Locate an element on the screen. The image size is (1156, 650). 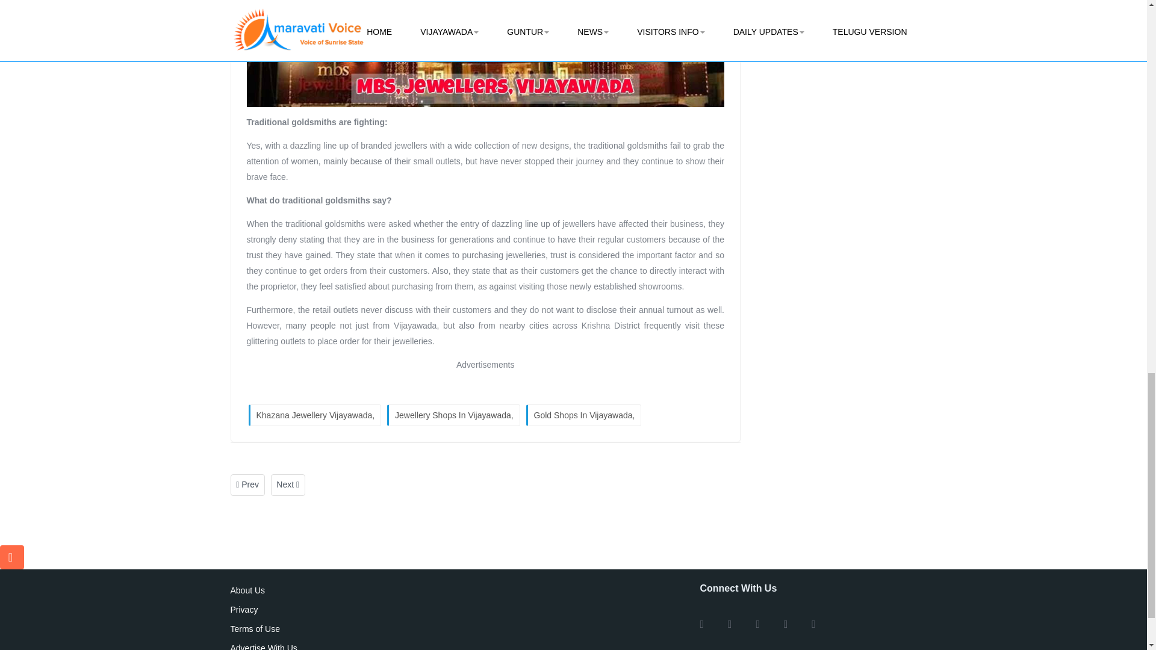
Privacy is located at coordinates (338, 607).